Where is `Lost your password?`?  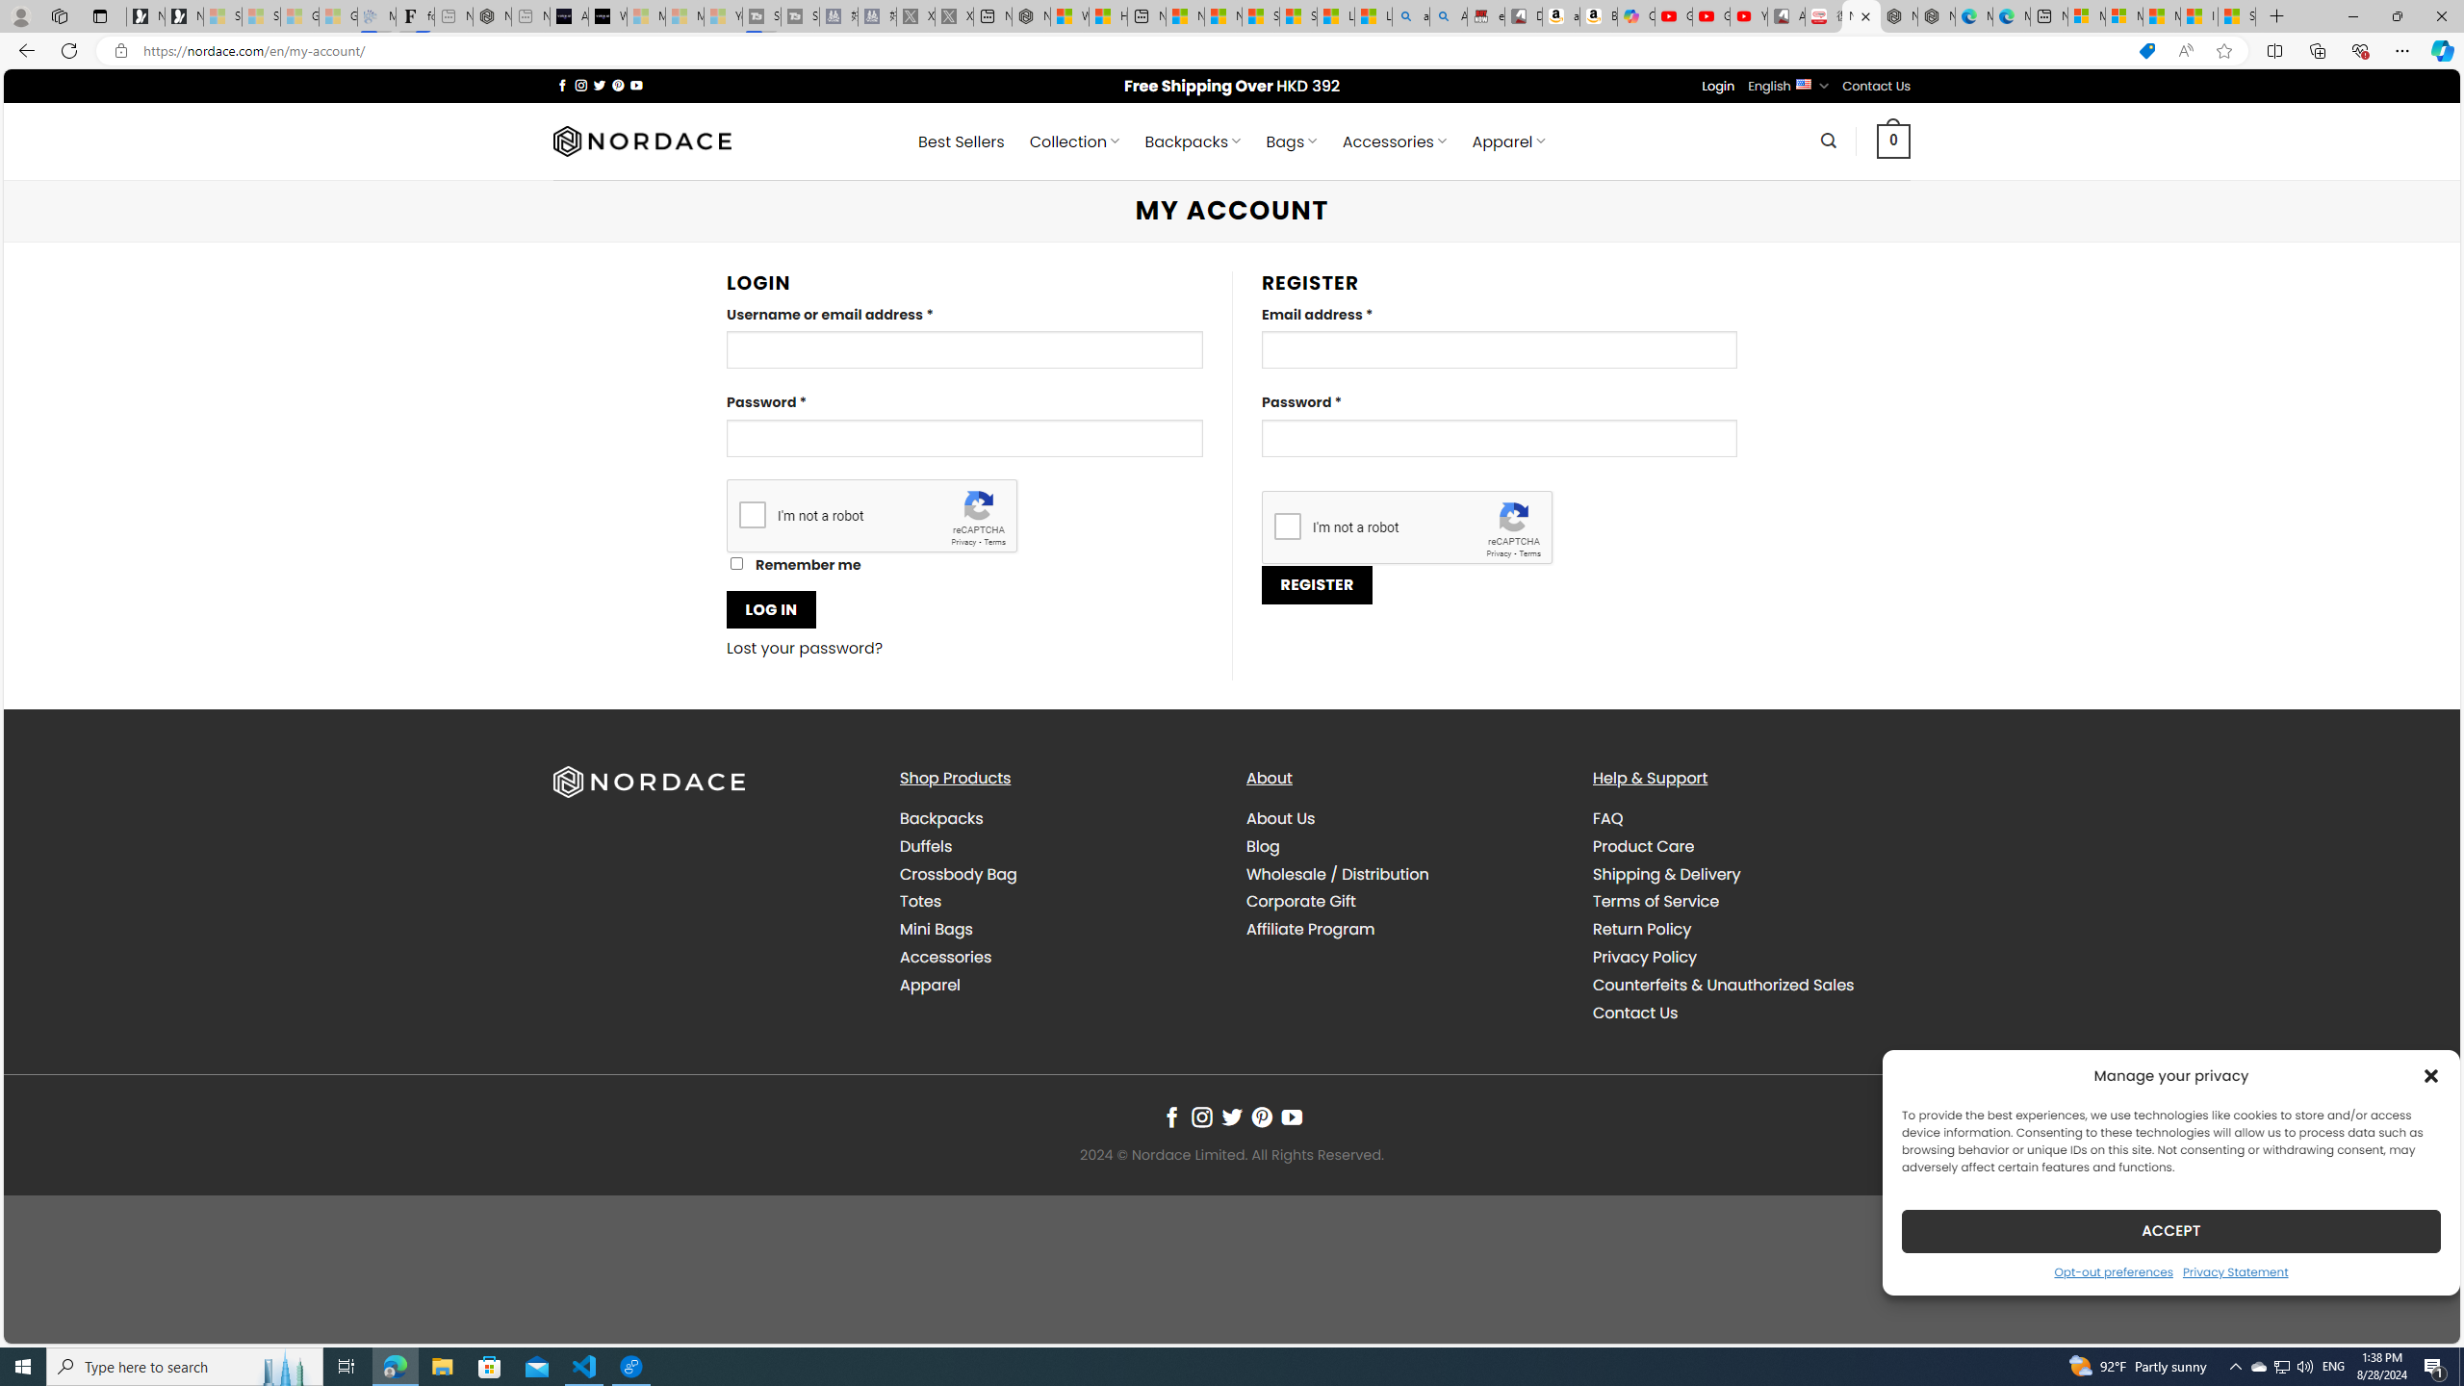
Lost your password? is located at coordinates (806, 649).